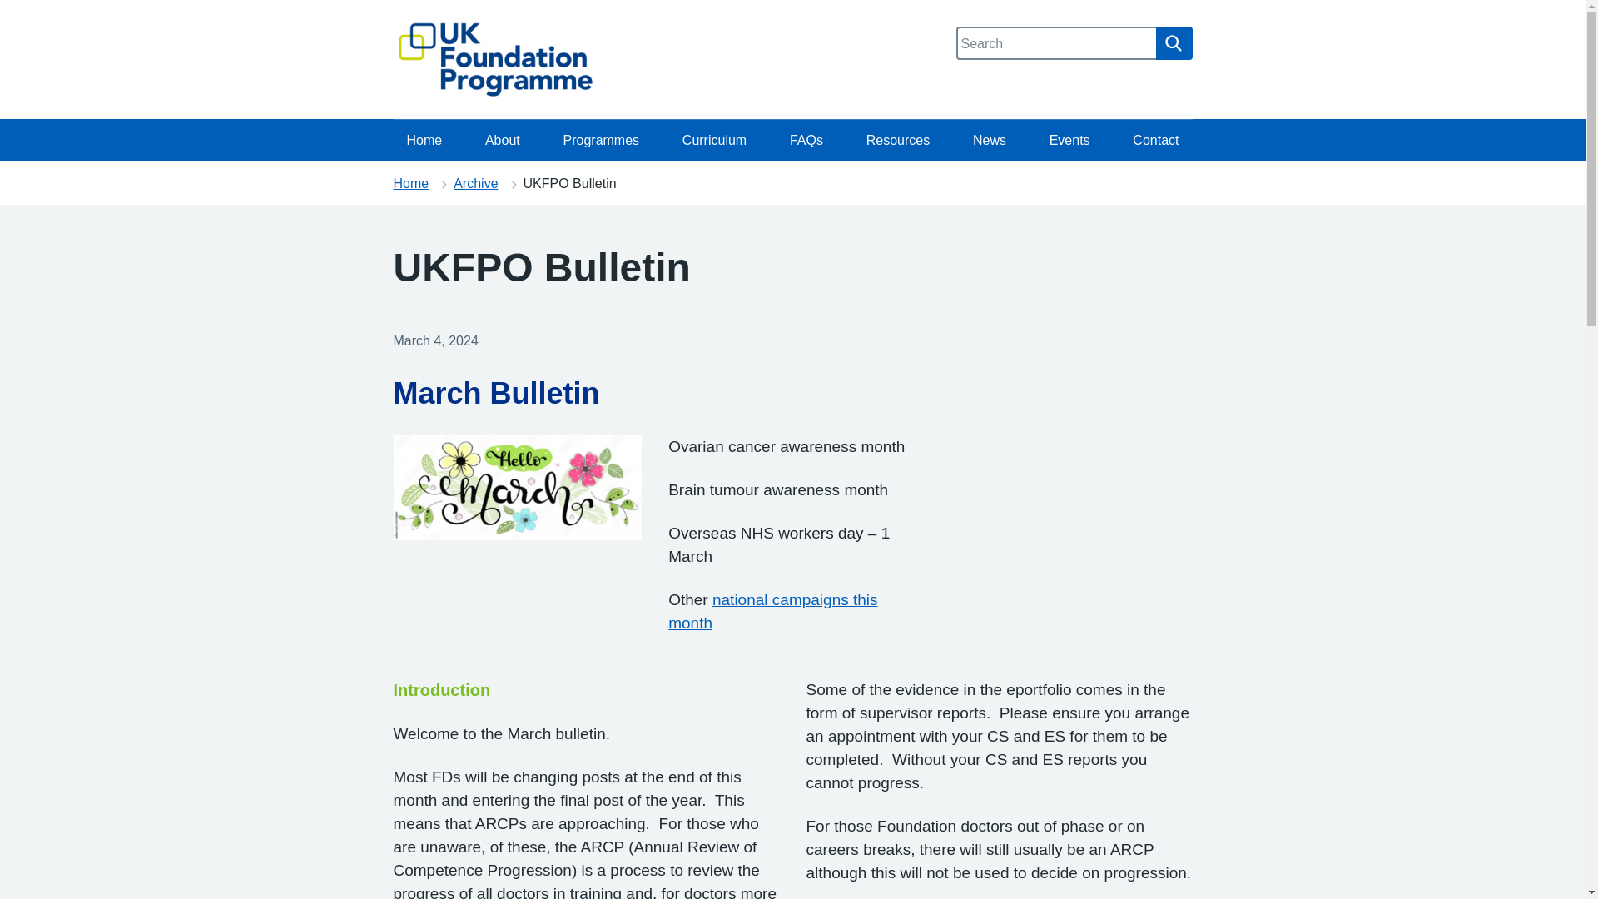 The height and width of the screenshot is (899, 1598). What do you see at coordinates (989, 140) in the screenshot?
I see `News` at bounding box center [989, 140].